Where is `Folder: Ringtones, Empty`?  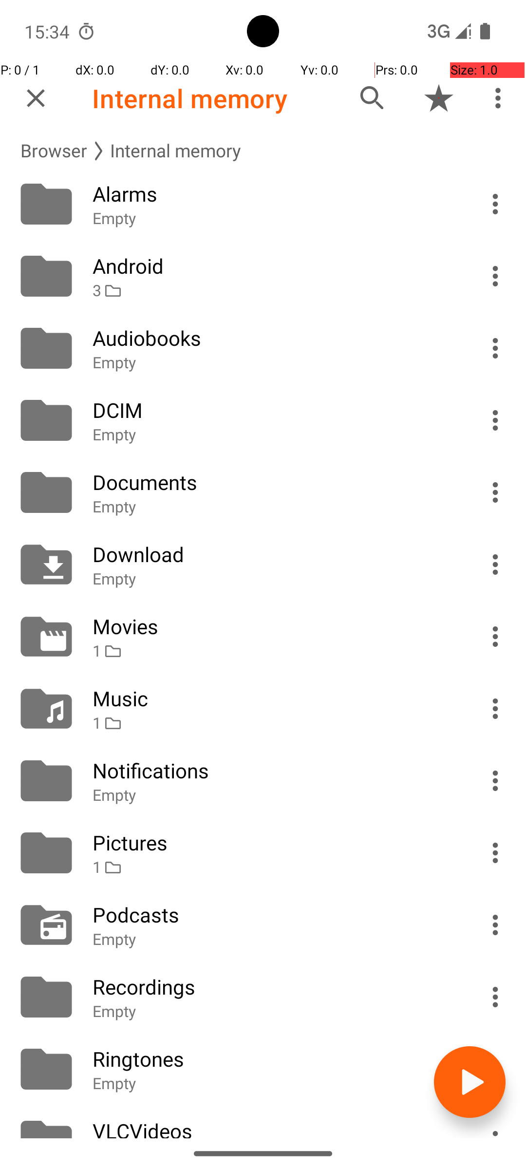 Folder: Ringtones, Empty is located at coordinates (263, 1069).